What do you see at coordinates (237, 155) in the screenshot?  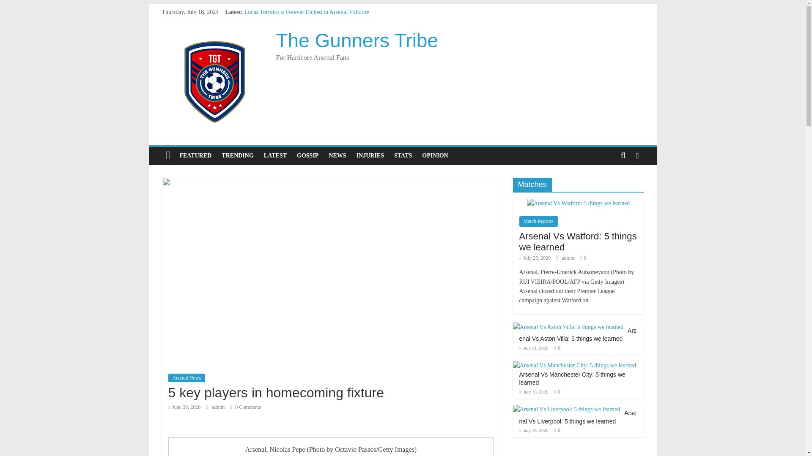 I see `TRENDING` at bounding box center [237, 155].